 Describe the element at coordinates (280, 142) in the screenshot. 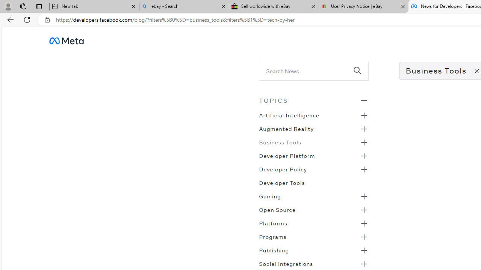

I see `Business Tools` at that location.